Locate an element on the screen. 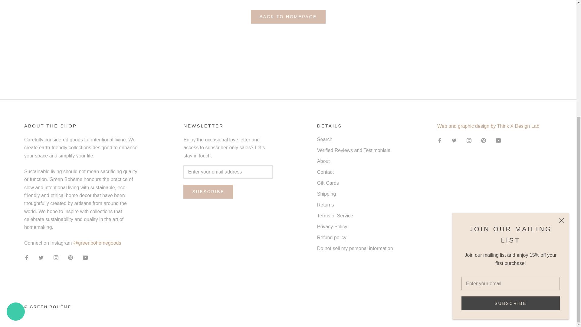 The height and width of the screenshot is (327, 581). American Express is located at coordinates (465, 306).